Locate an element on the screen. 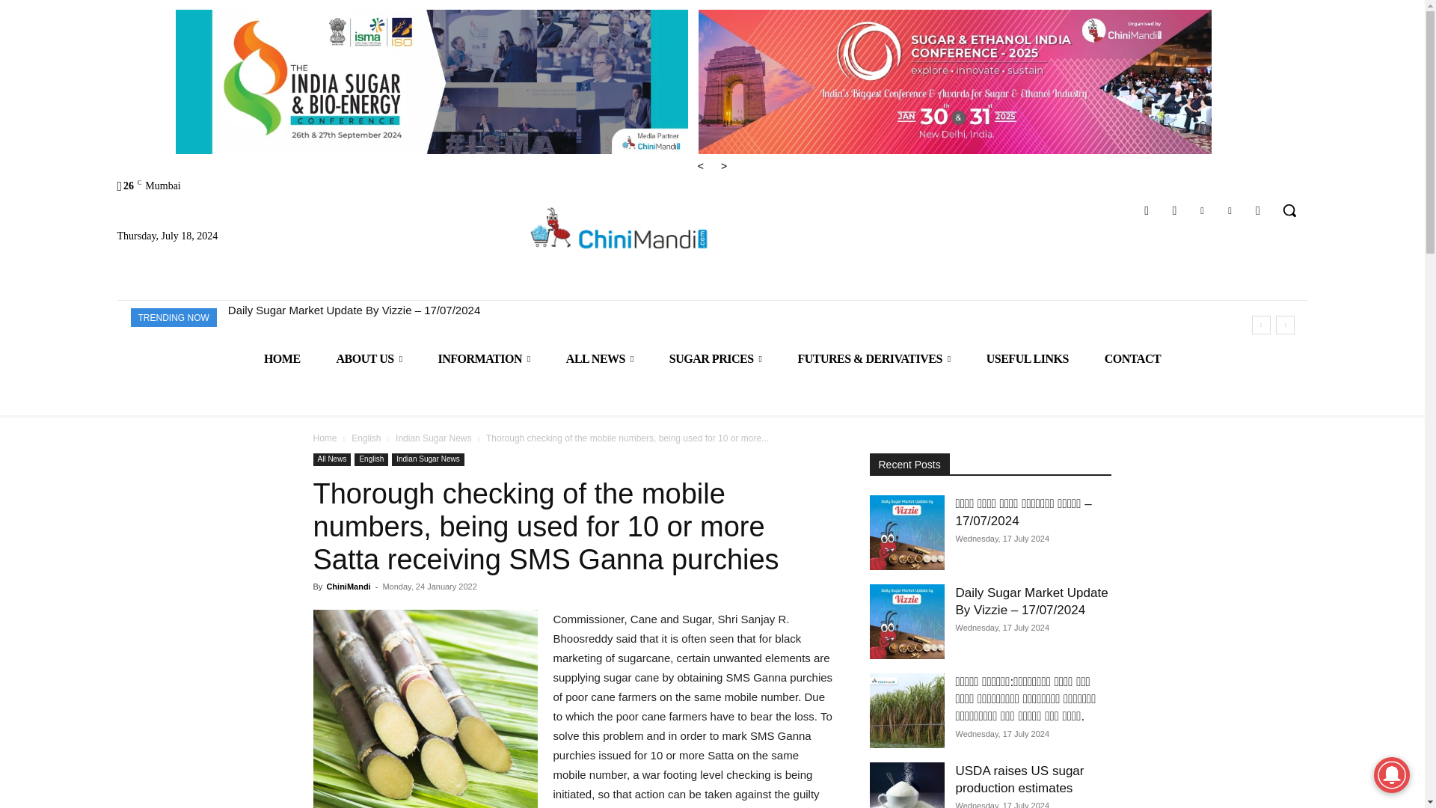  Twitter is located at coordinates (1230, 209).